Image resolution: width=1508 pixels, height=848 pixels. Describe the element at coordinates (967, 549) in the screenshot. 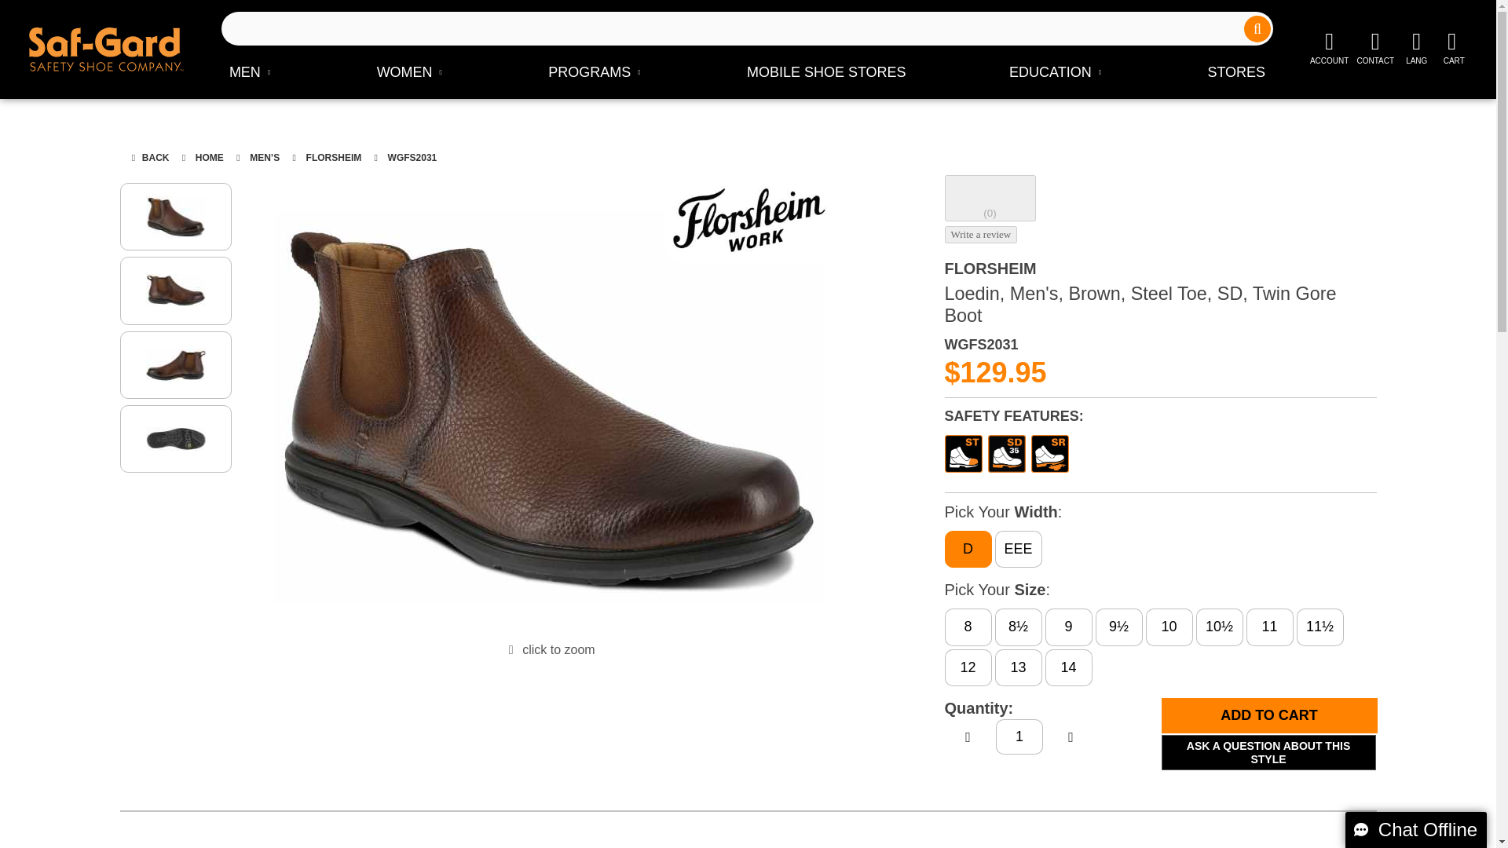

I see `D` at that location.